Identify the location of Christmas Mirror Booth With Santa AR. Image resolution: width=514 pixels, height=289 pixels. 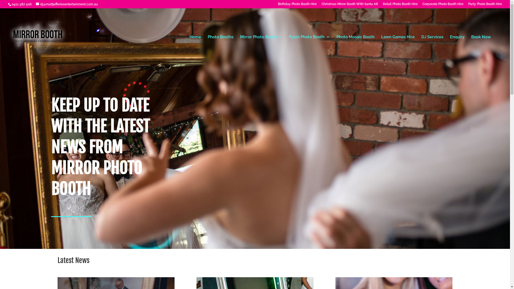
(350, 5).